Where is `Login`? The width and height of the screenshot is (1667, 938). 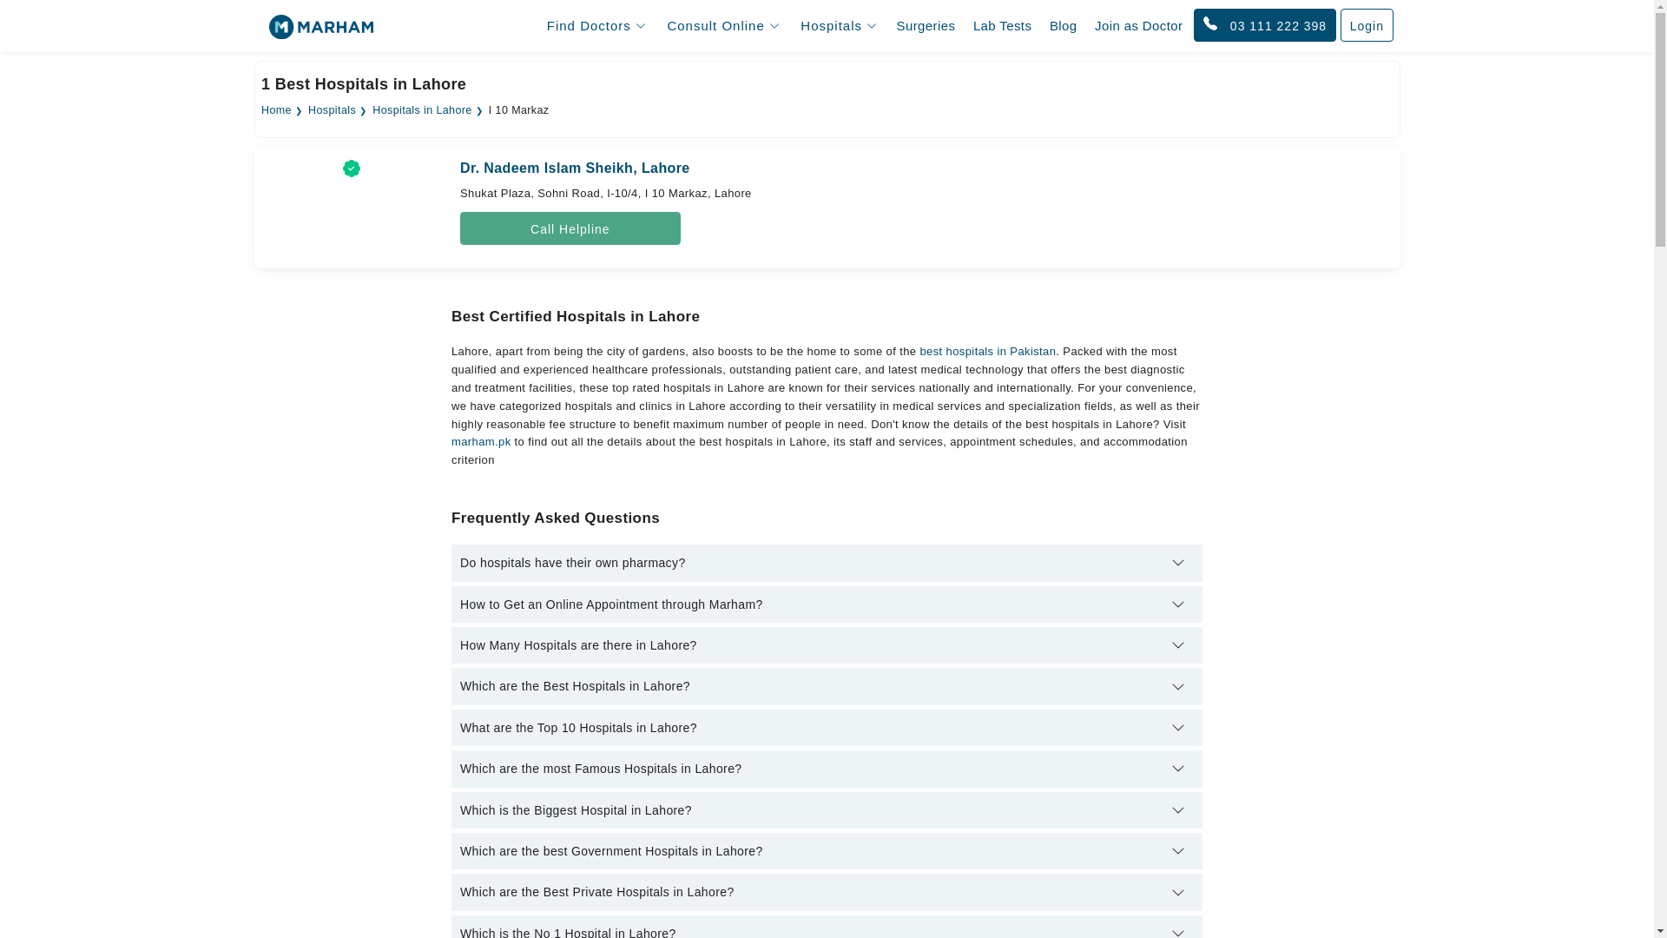
Login is located at coordinates (1367, 24).